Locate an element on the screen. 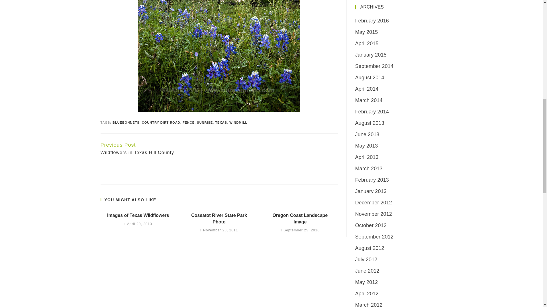 This screenshot has width=547, height=307. FENCE is located at coordinates (221, 123).